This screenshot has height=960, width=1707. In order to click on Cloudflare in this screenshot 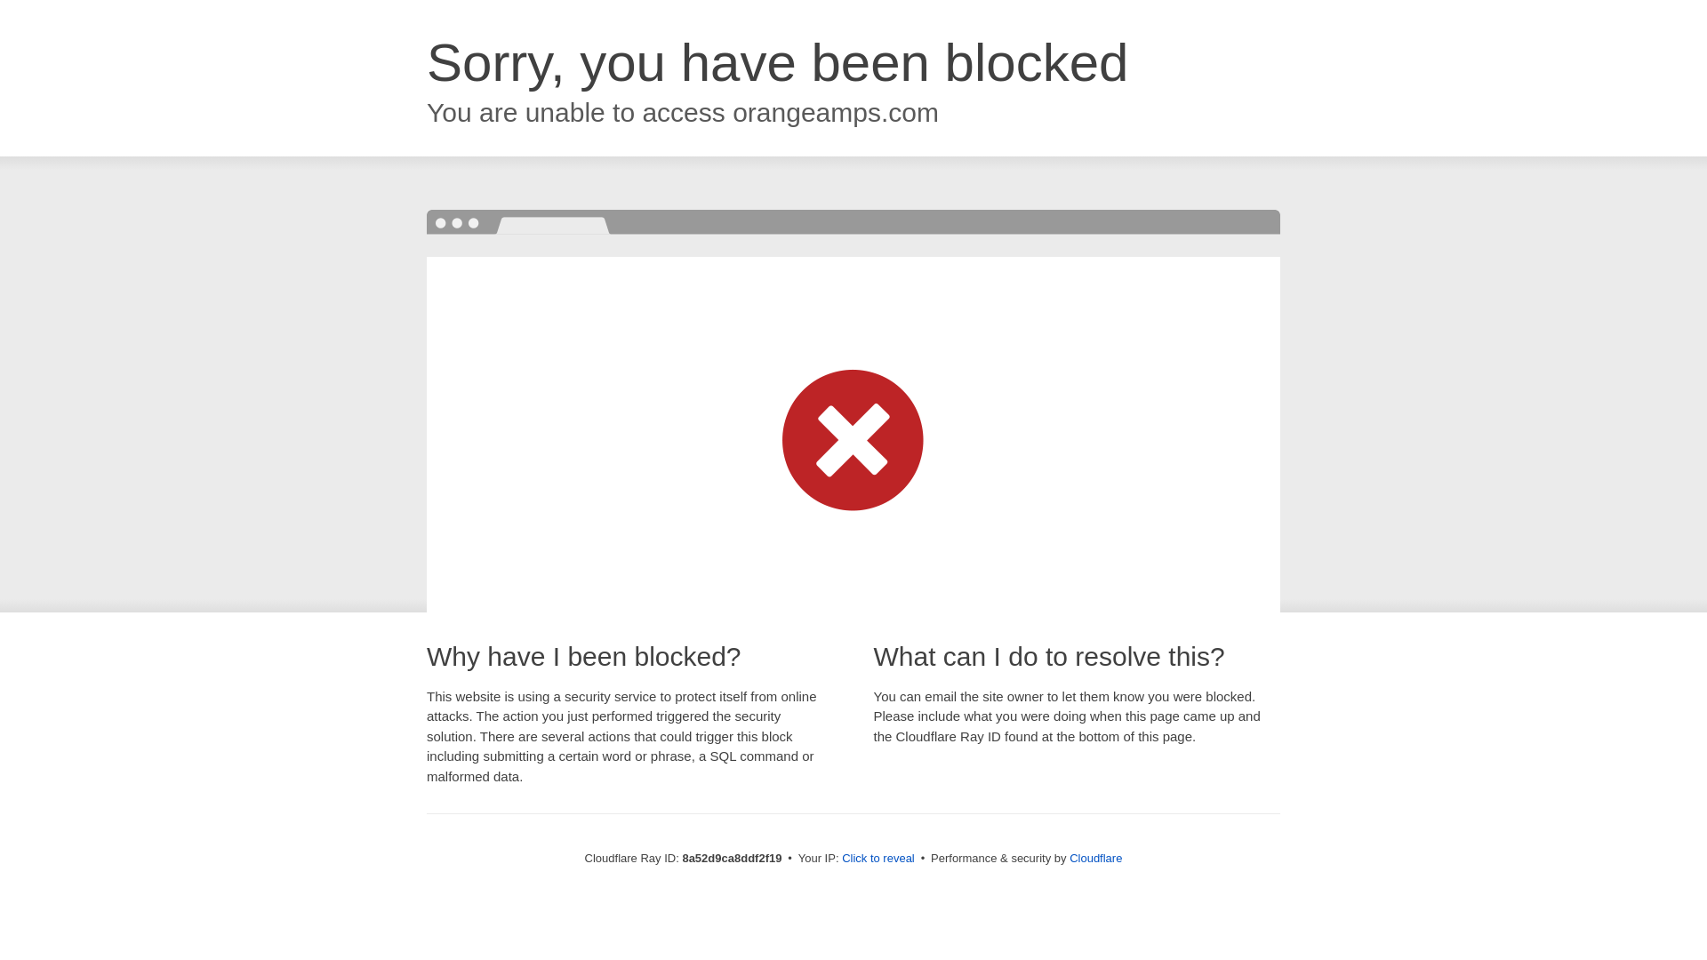, I will do `click(1095, 858)`.